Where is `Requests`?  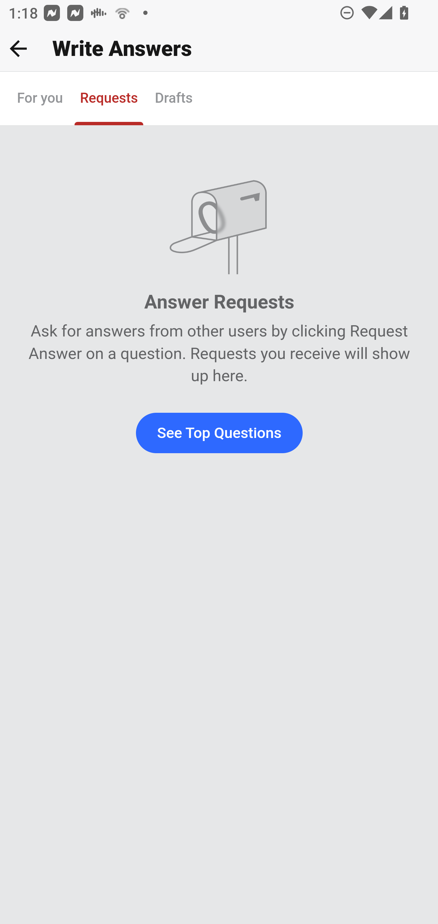 Requests is located at coordinates (108, 99).